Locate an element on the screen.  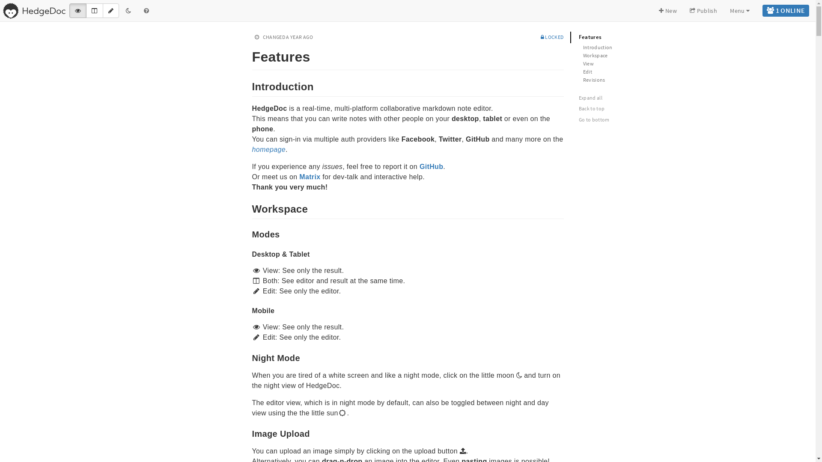
Edit is located at coordinates (628, 72).